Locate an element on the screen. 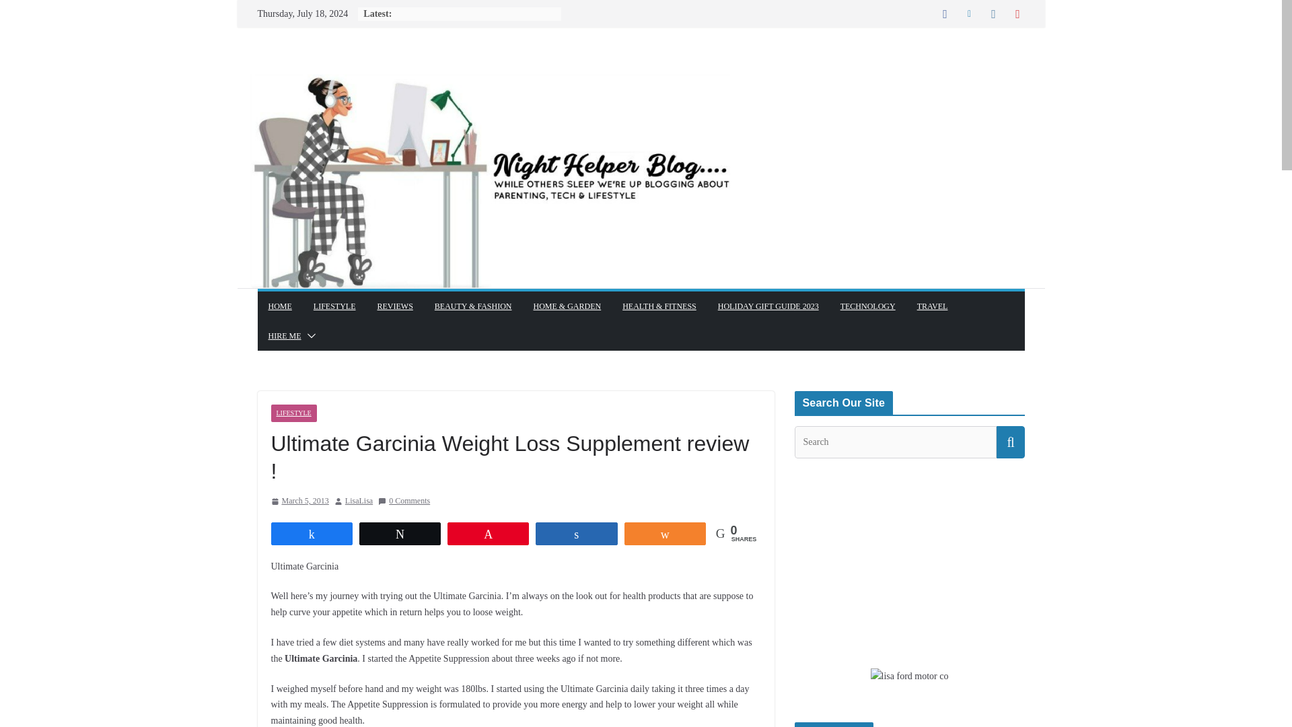 This screenshot has height=727, width=1292. TRAVEL is located at coordinates (933, 306).